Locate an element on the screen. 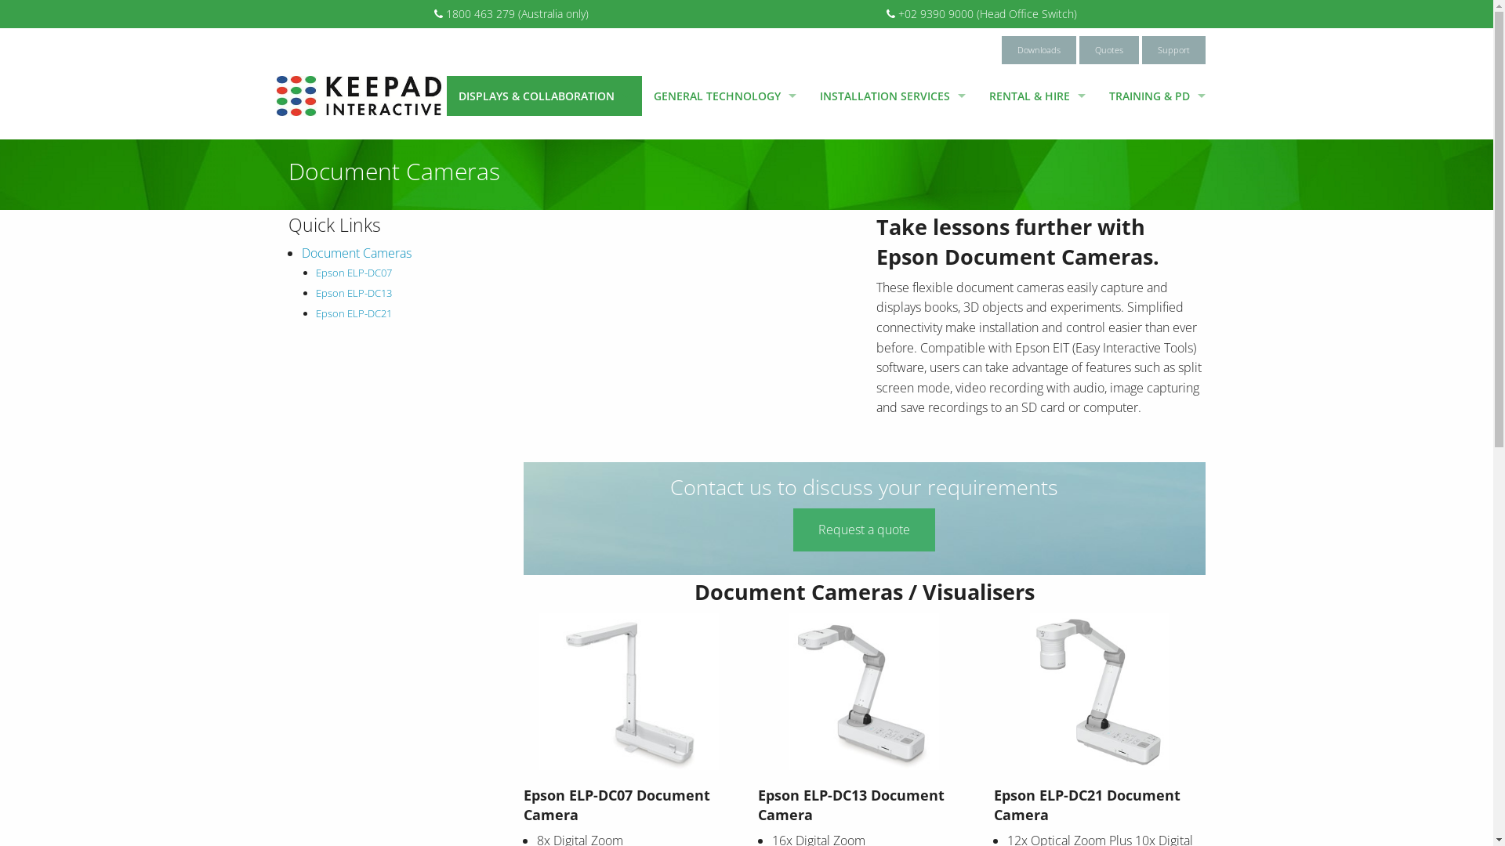  IT Equipment is located at coordinates (724, 133).